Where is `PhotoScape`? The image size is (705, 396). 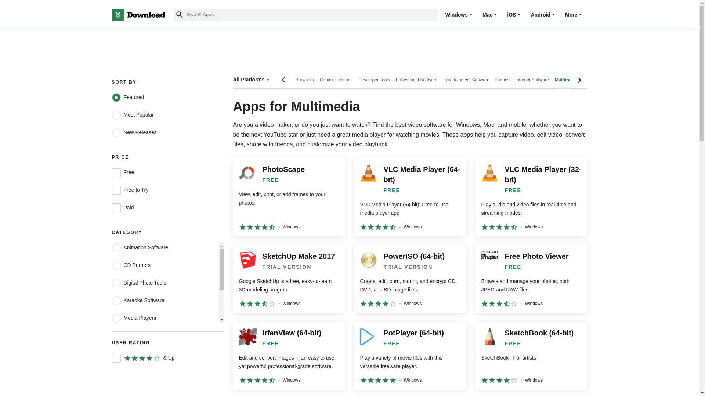 PhotoScape is located at coordinates (289, 197).